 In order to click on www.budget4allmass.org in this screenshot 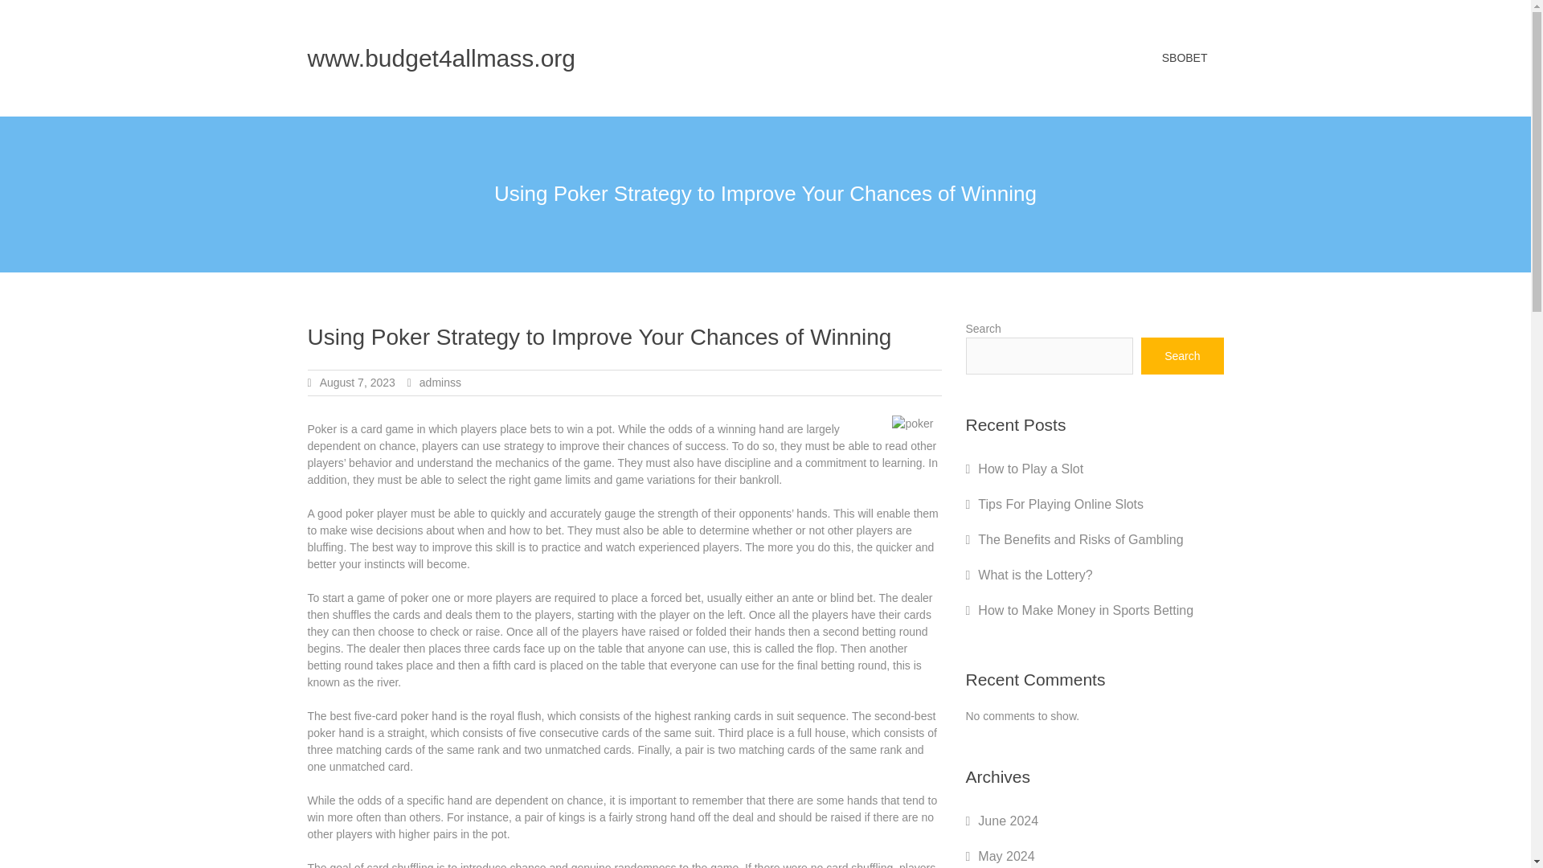, I will do `click(441, 58)`.